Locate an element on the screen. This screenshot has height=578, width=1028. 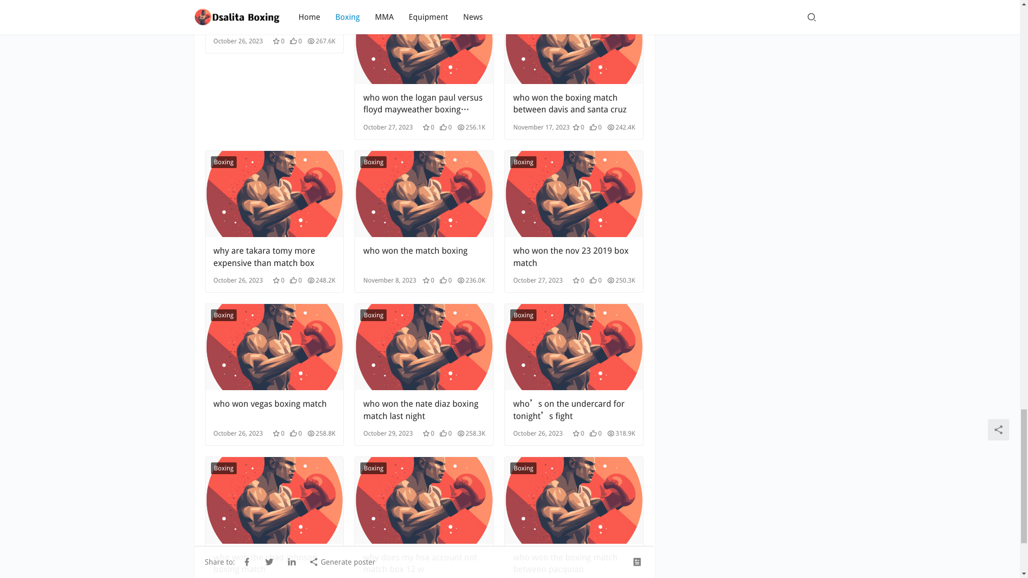
who won the nov 23 2019 box match is located at coordinates (574, 257).